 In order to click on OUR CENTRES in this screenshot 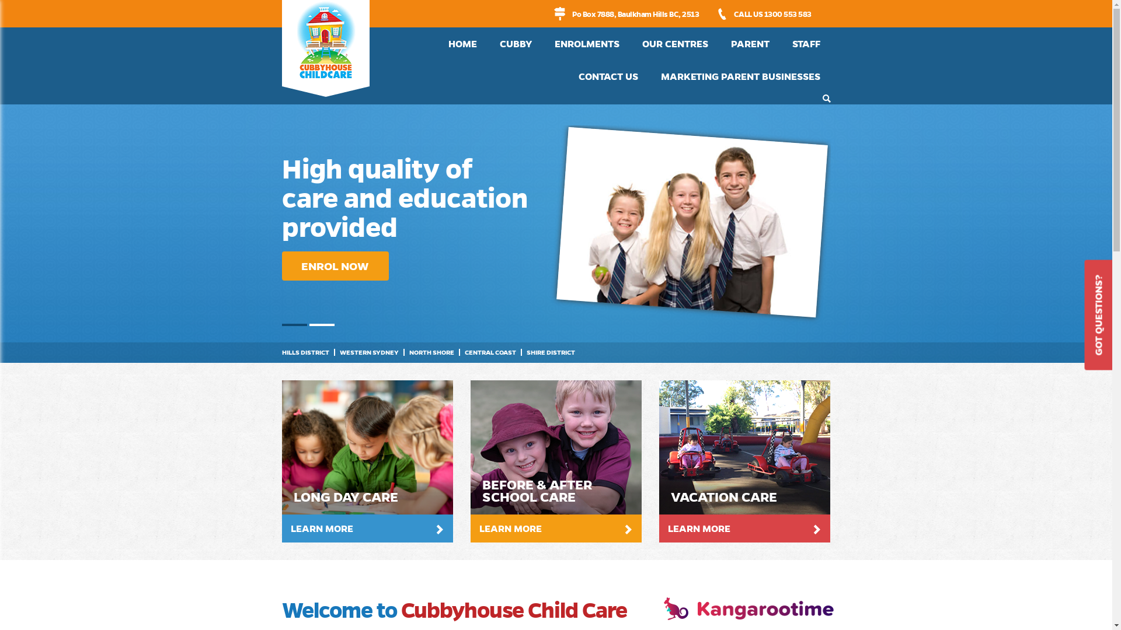, I will do `click(675, 44)`.